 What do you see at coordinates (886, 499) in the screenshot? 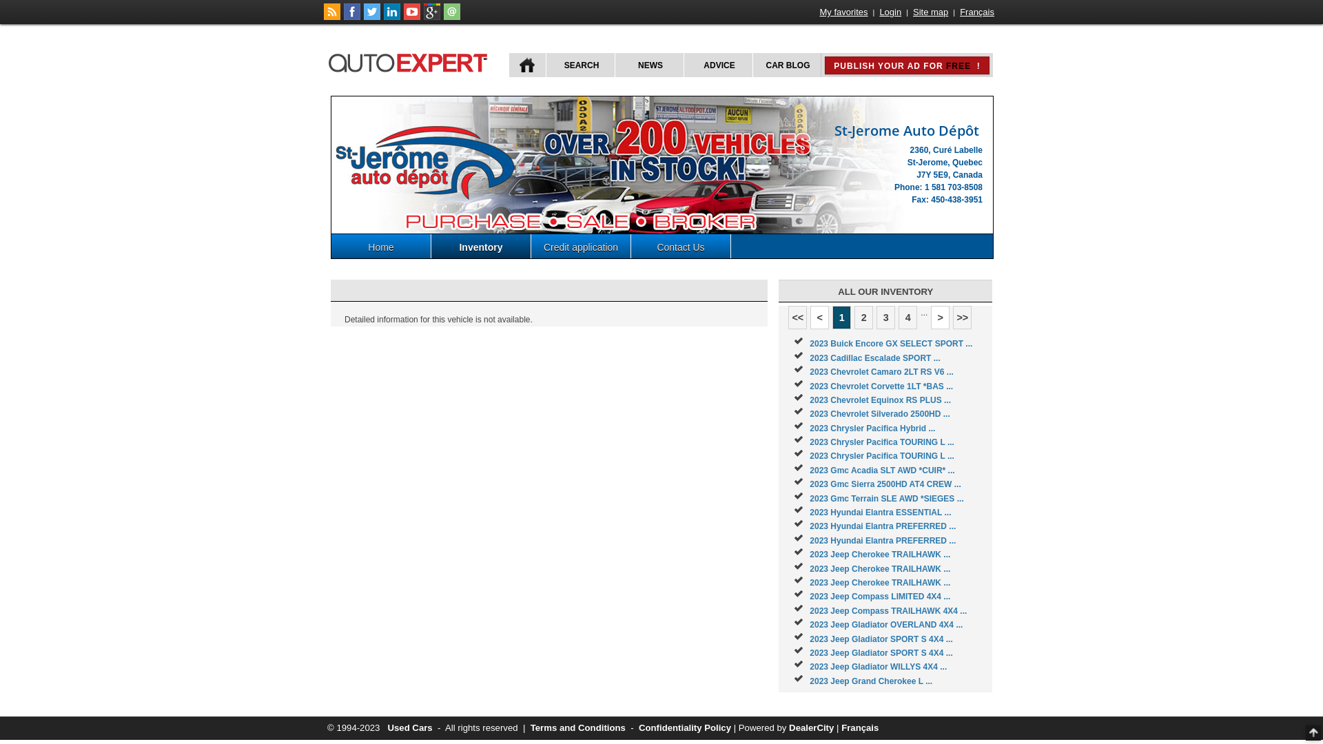
I see `2023 Gmc Terrain SLE AWD *SIEGES ...` at bounding box center [886, 499].